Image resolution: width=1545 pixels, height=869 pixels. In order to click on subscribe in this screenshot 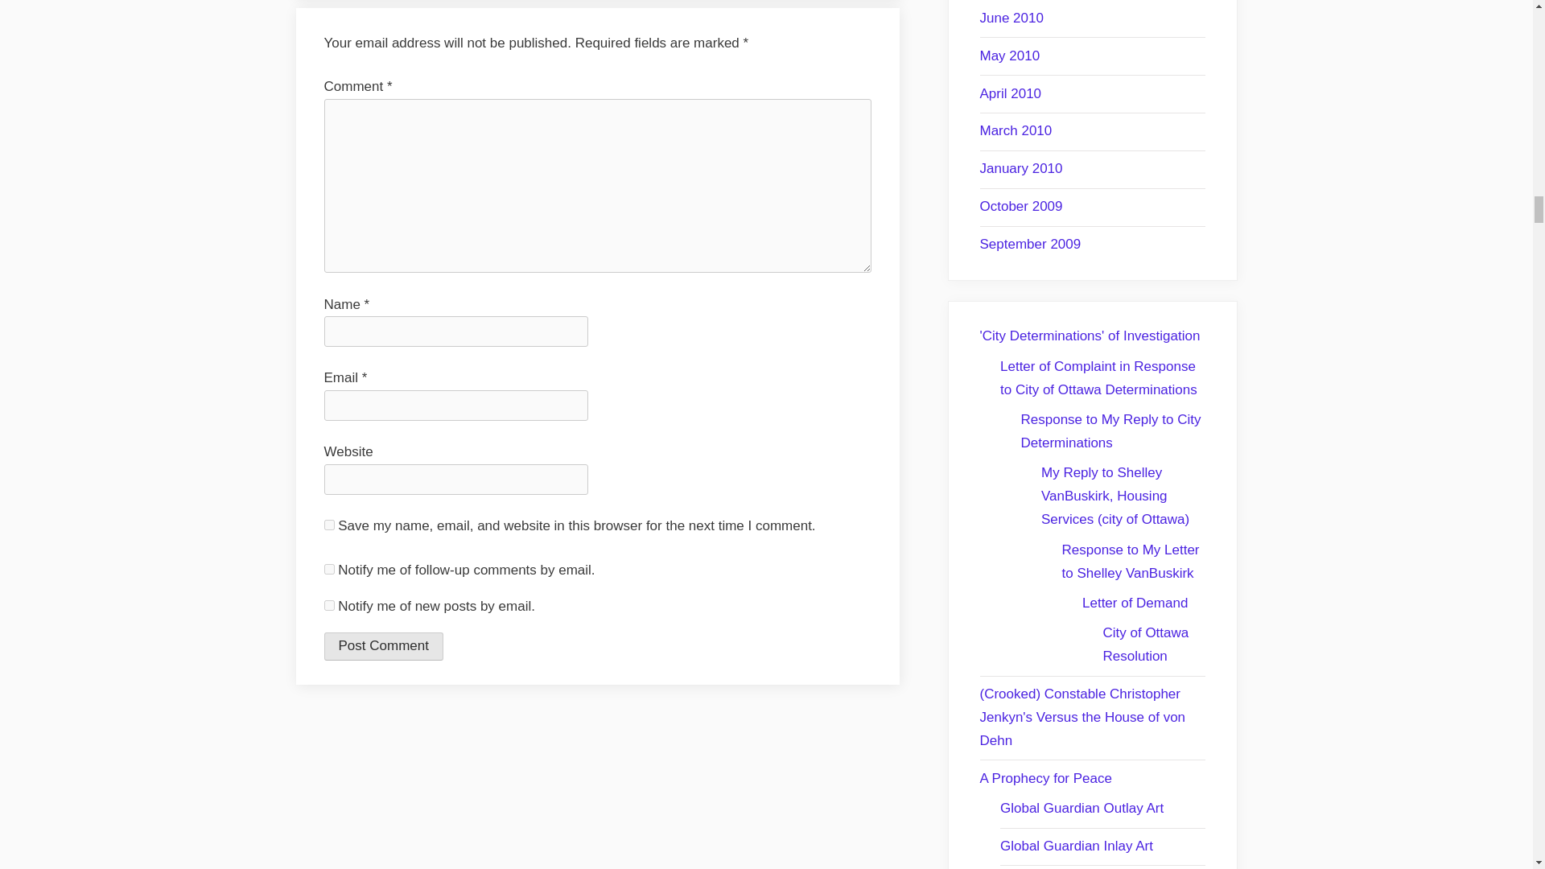, I will do `click(328, 568)`.